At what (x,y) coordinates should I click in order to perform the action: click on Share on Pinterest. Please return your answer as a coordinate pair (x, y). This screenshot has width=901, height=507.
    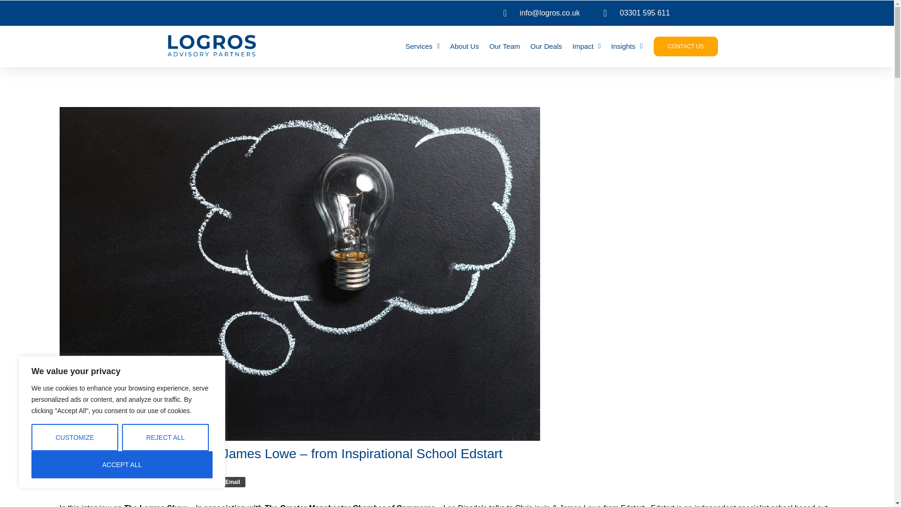
    Looking at the image, I should click on (154, 482).